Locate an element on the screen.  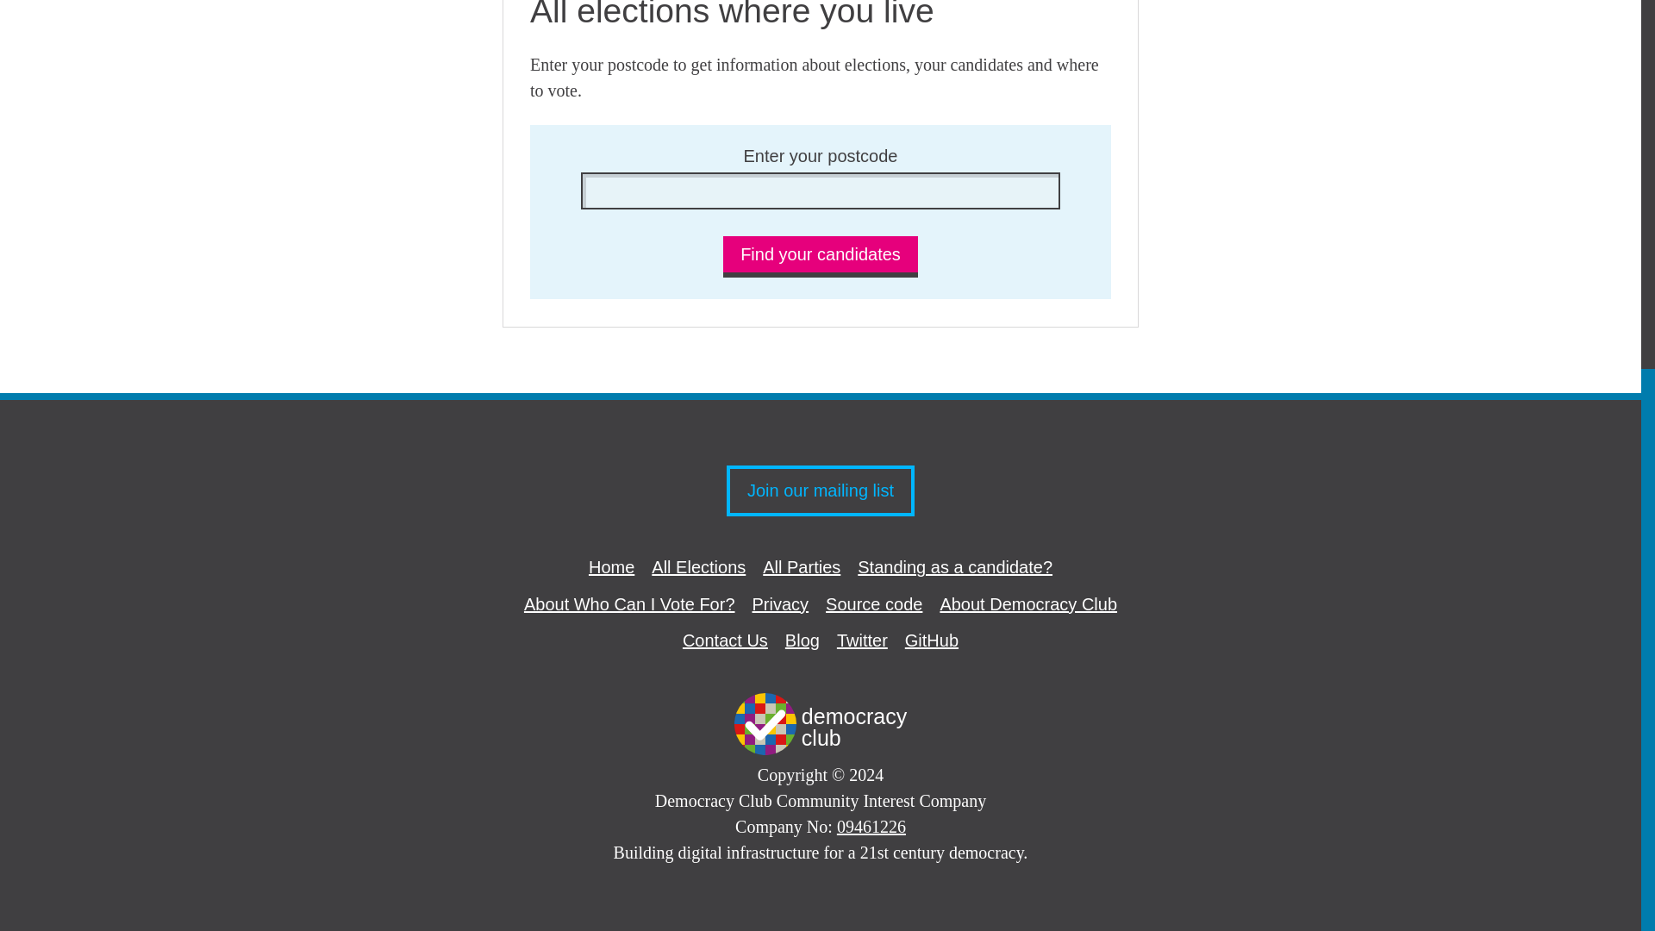
Privacy is located at coordinates (781, 603).